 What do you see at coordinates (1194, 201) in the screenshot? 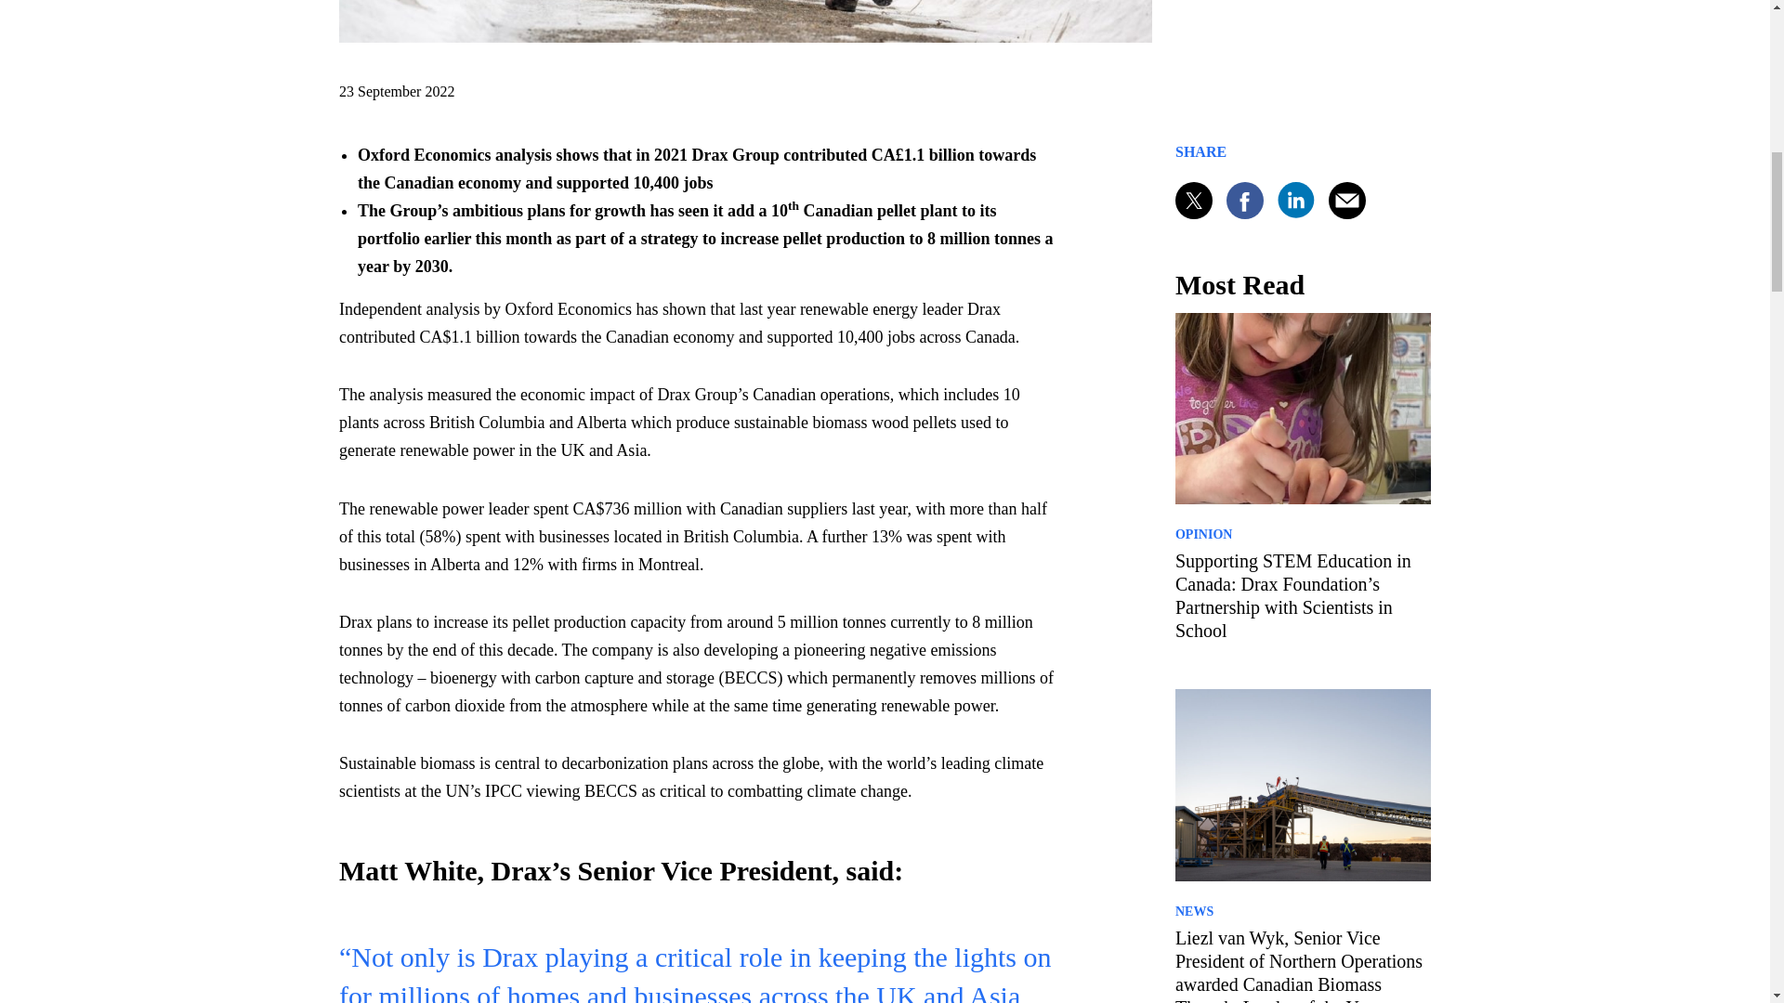
I see `X` at bounding box center [1194, 201].